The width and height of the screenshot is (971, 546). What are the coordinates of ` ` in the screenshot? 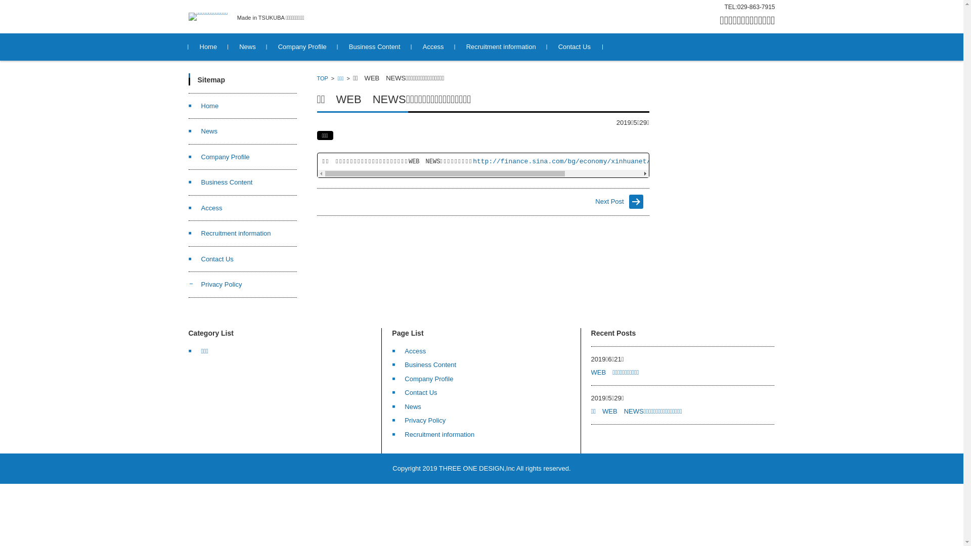 It's located at (401, 202).